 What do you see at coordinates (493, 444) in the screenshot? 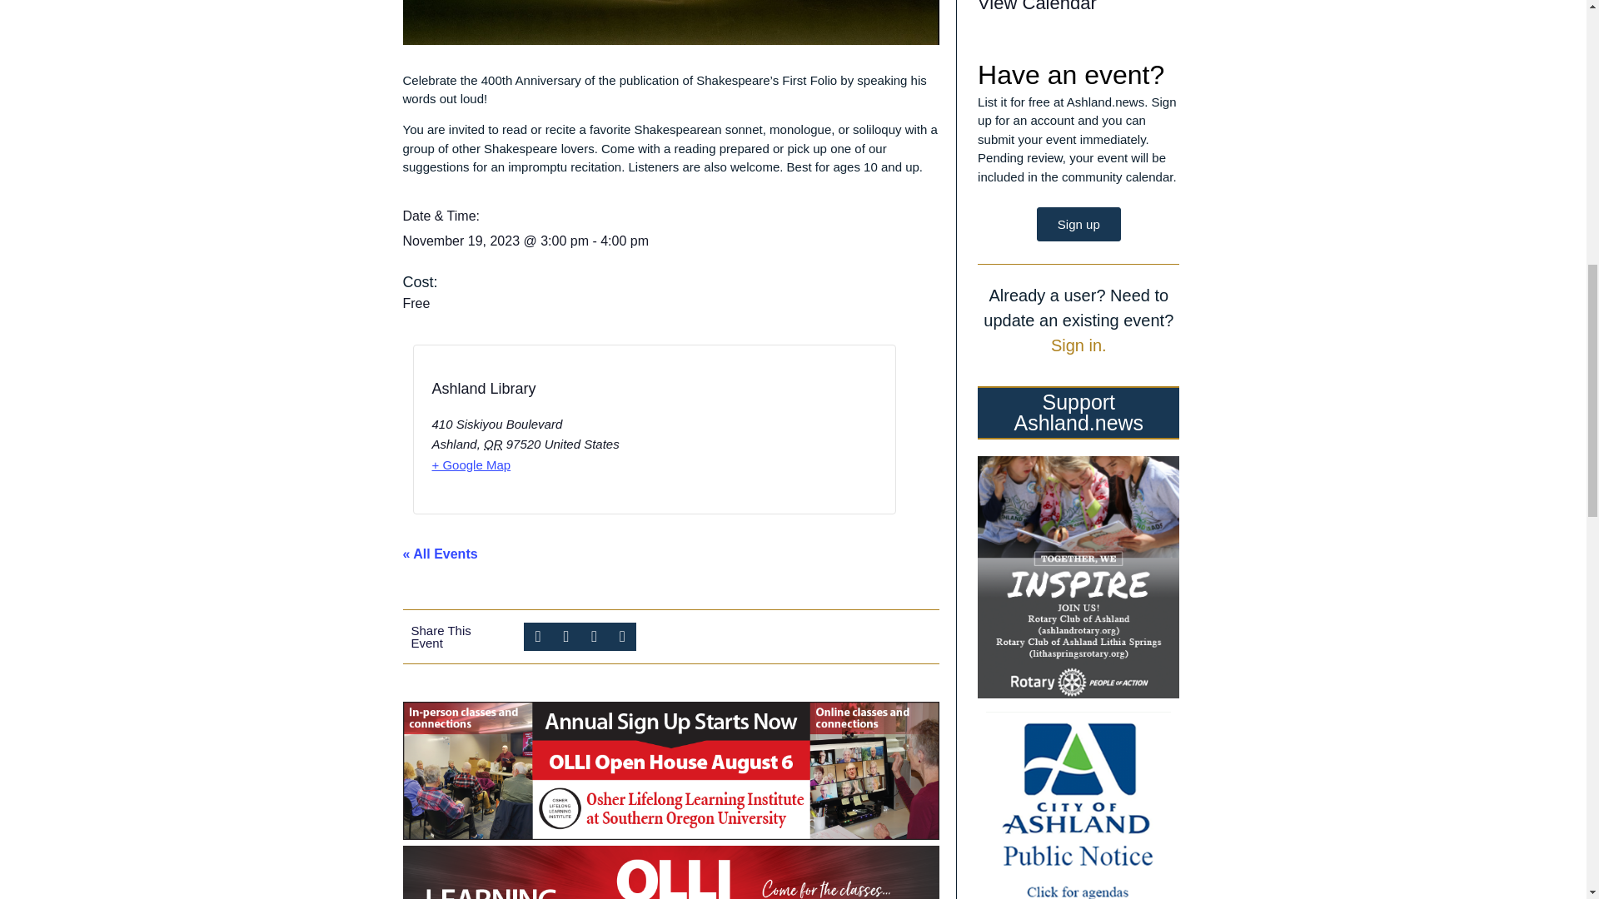
I see `Oregon` at bounding box center [493, 444].